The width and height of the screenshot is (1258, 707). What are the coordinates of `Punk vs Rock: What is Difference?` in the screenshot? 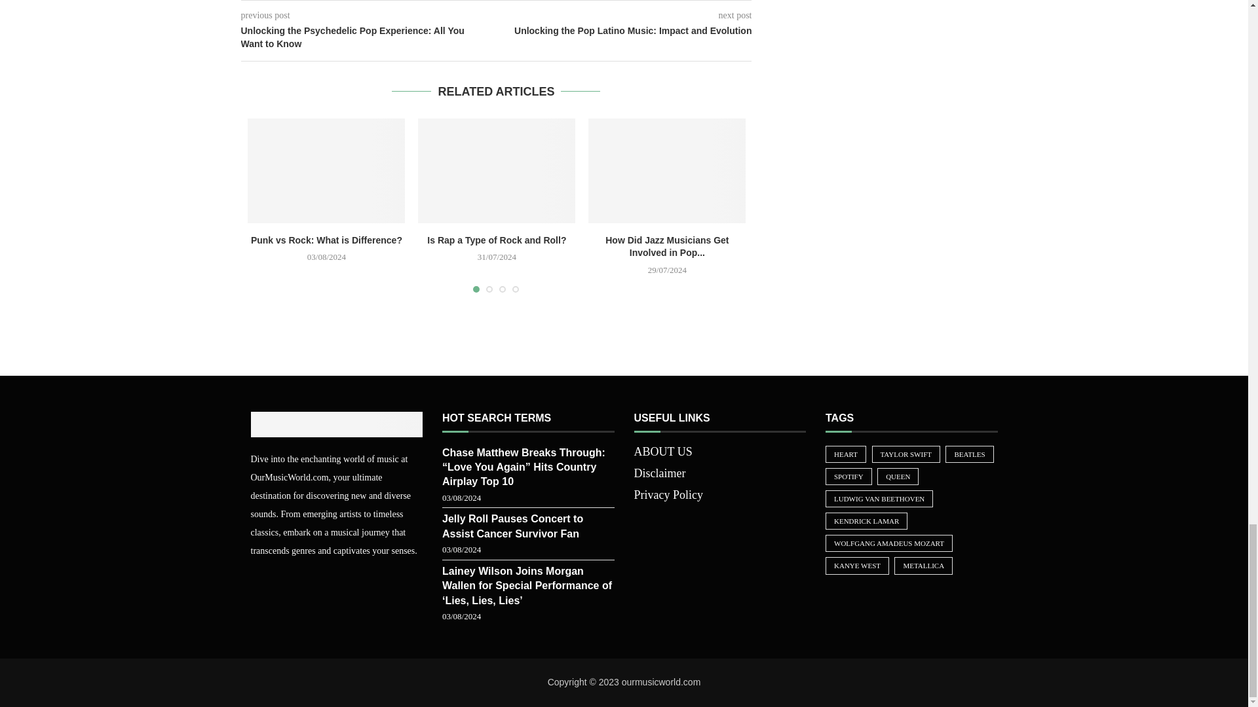 It's located at (326, 171).